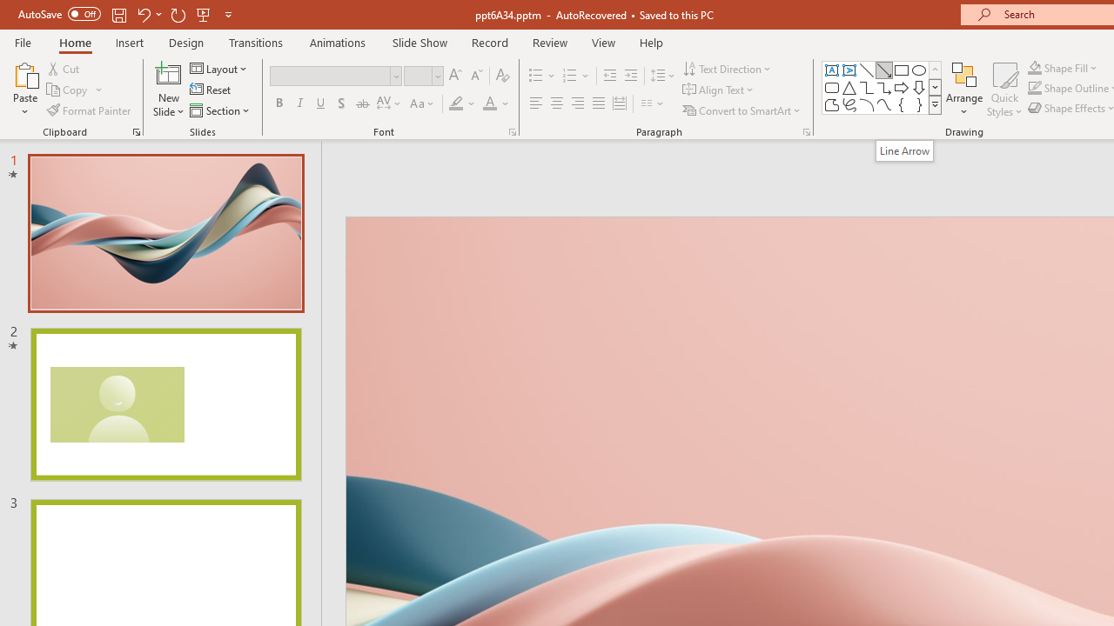  I want to click on Line Arrow, so click(904, 150).